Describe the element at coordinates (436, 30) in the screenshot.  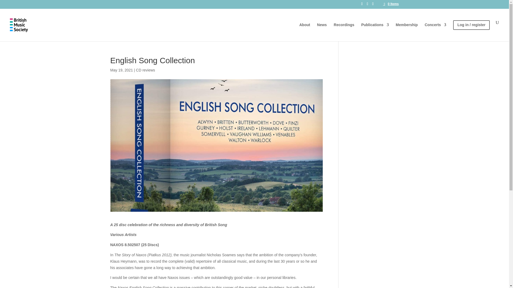
I see `Concerts` at that location.